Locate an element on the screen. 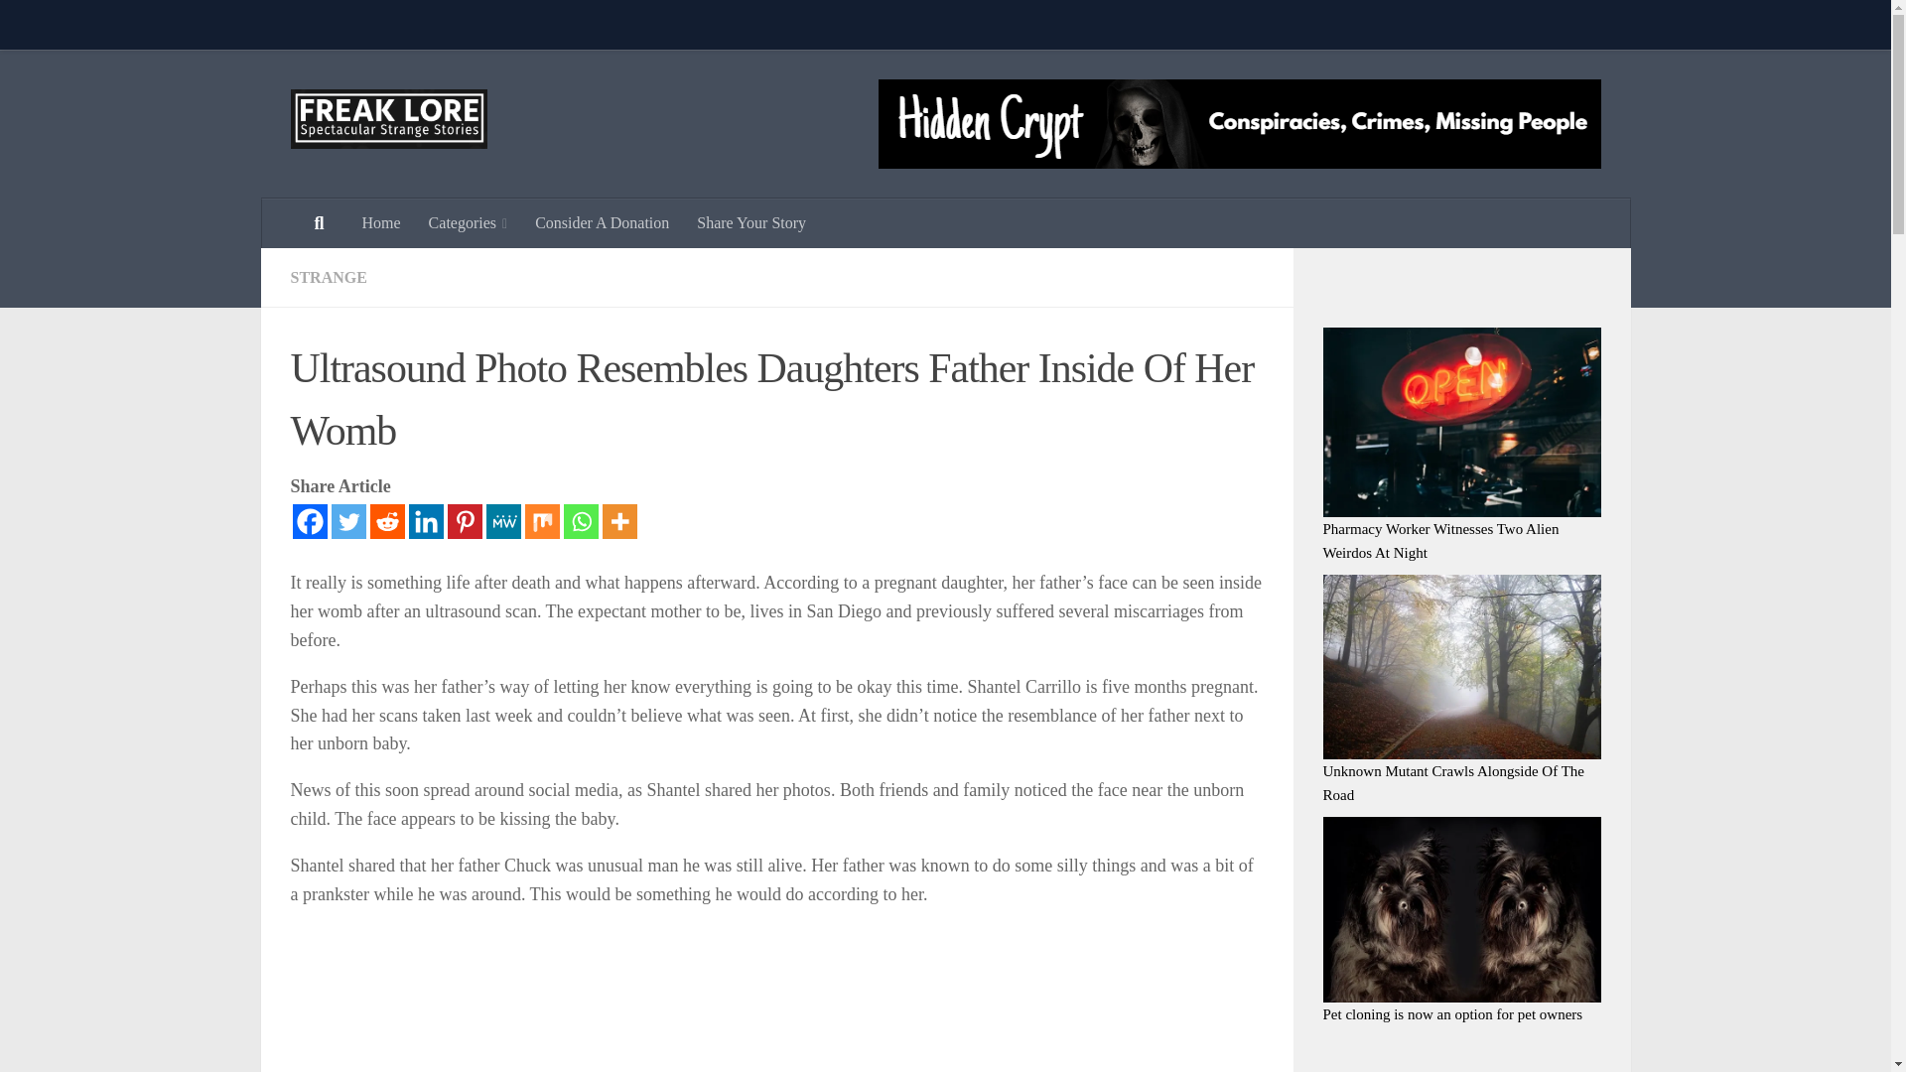  MeWe is located at coordinates (502, 521).